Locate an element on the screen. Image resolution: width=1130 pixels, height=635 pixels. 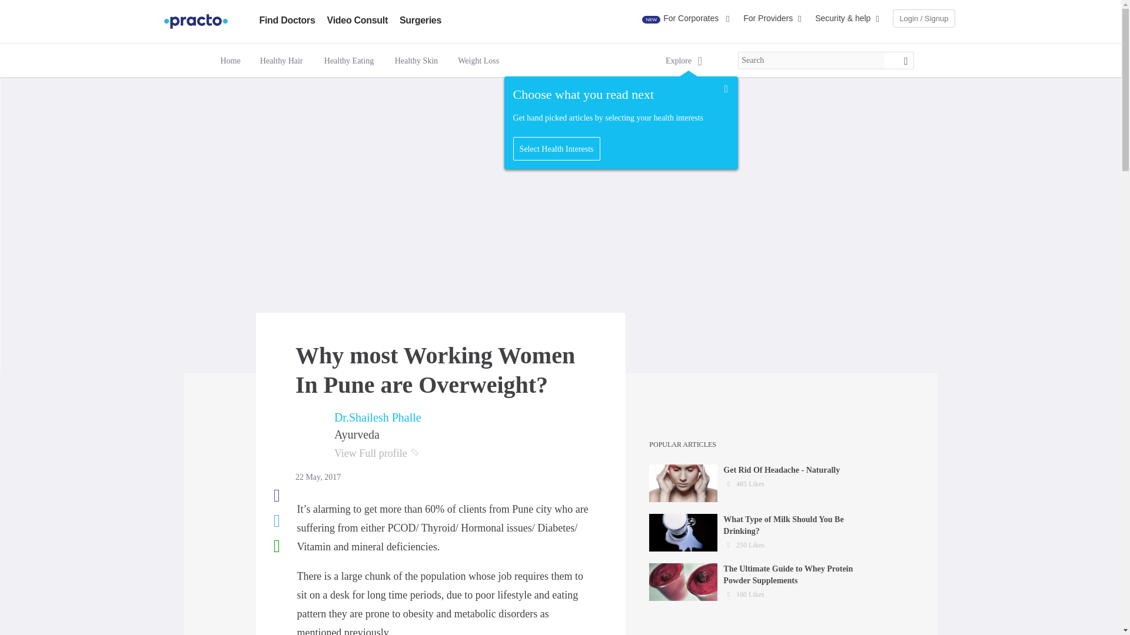
Select Health Interests is located at coordinates (556, 149).